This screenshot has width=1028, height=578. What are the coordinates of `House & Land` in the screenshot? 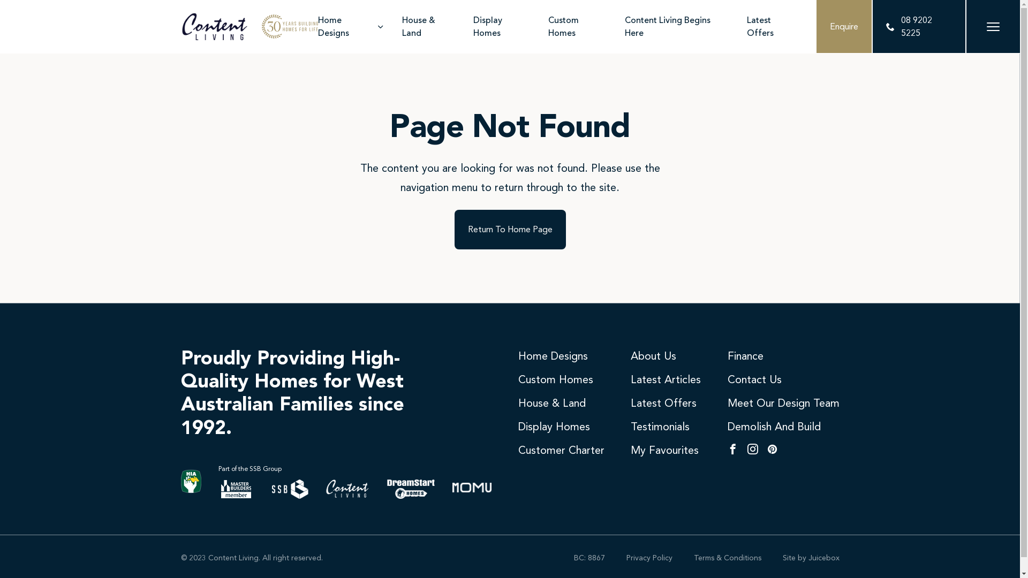 It's located at (429, 27).